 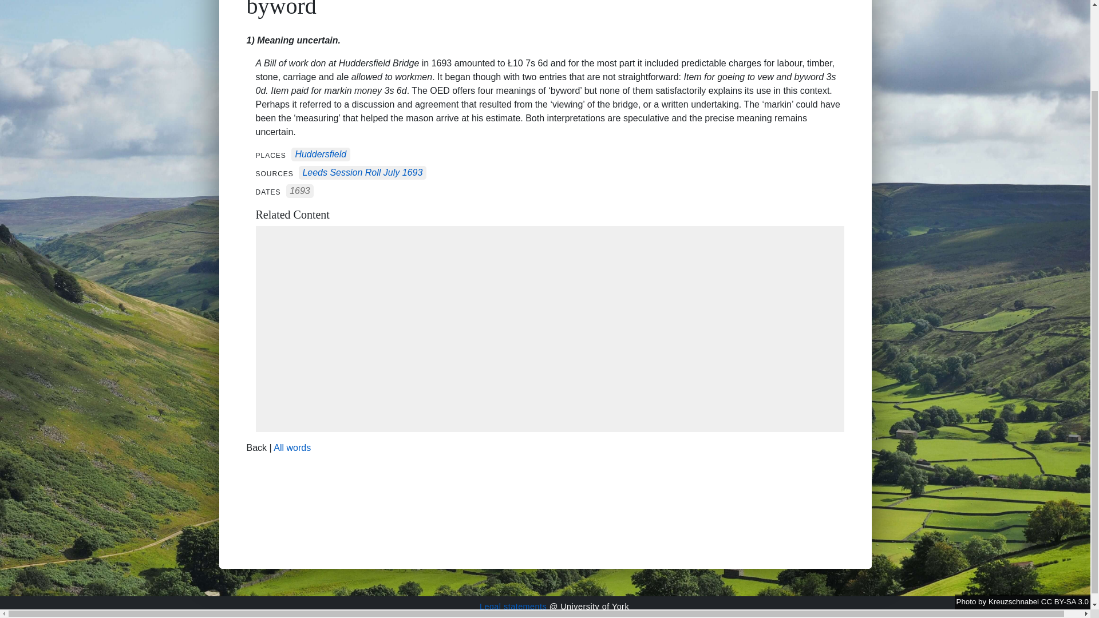 What do you see at coordinates (256, 447) in the screenshot?
I see `Back` at bounding box center [256, 447].